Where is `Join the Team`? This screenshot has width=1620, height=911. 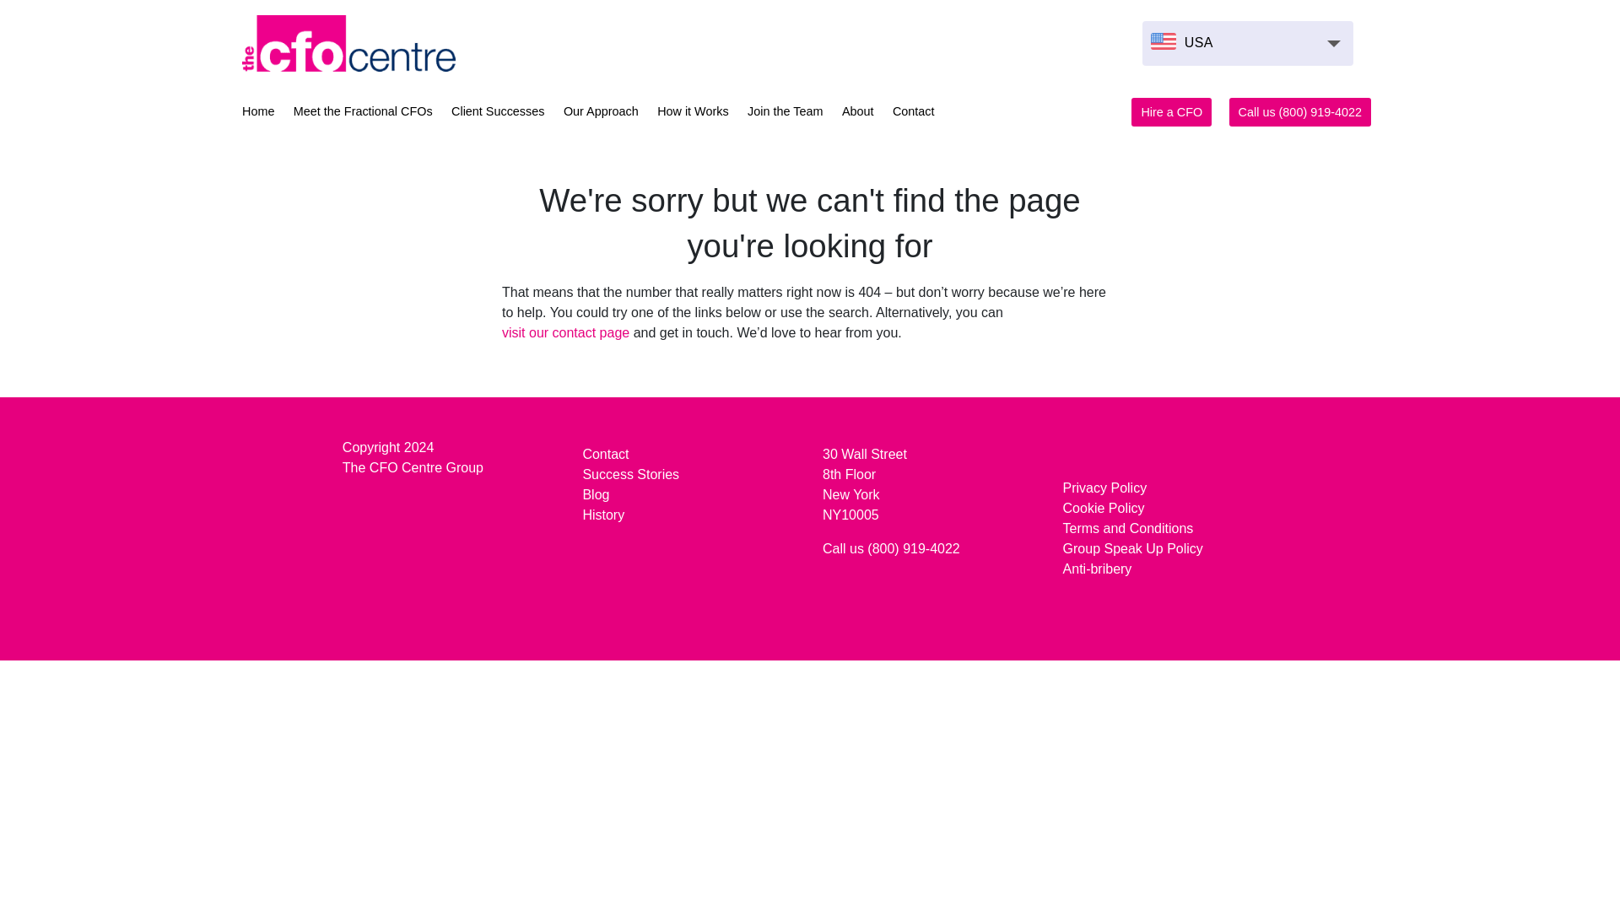
Join the Team is located at coordinates (785, 113).